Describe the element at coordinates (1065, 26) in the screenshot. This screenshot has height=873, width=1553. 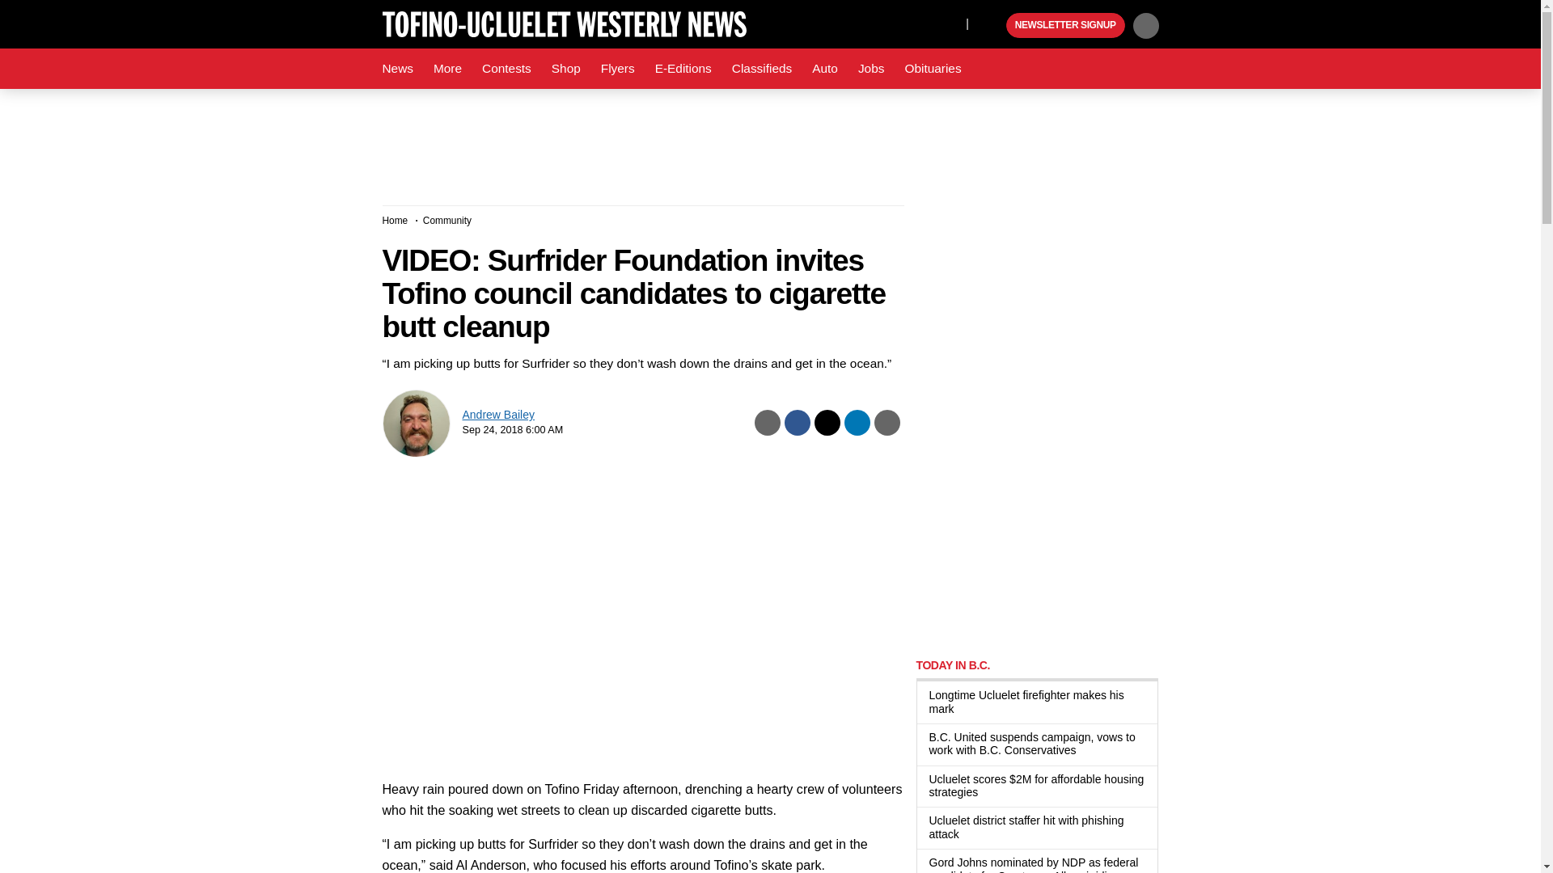
I see `NEWSLETTER SIGNUP` at that location.